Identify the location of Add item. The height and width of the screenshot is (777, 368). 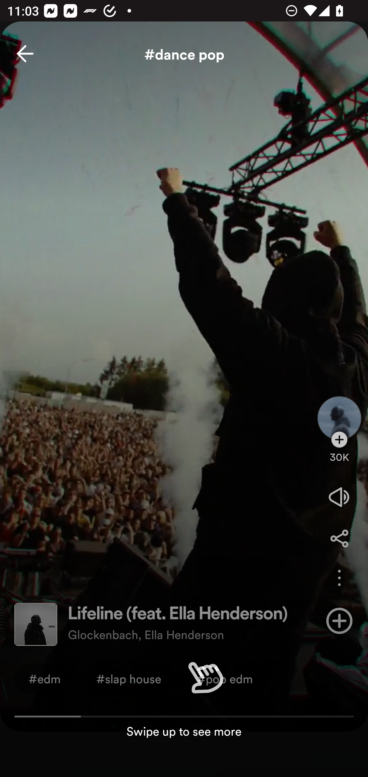
(339, 621).